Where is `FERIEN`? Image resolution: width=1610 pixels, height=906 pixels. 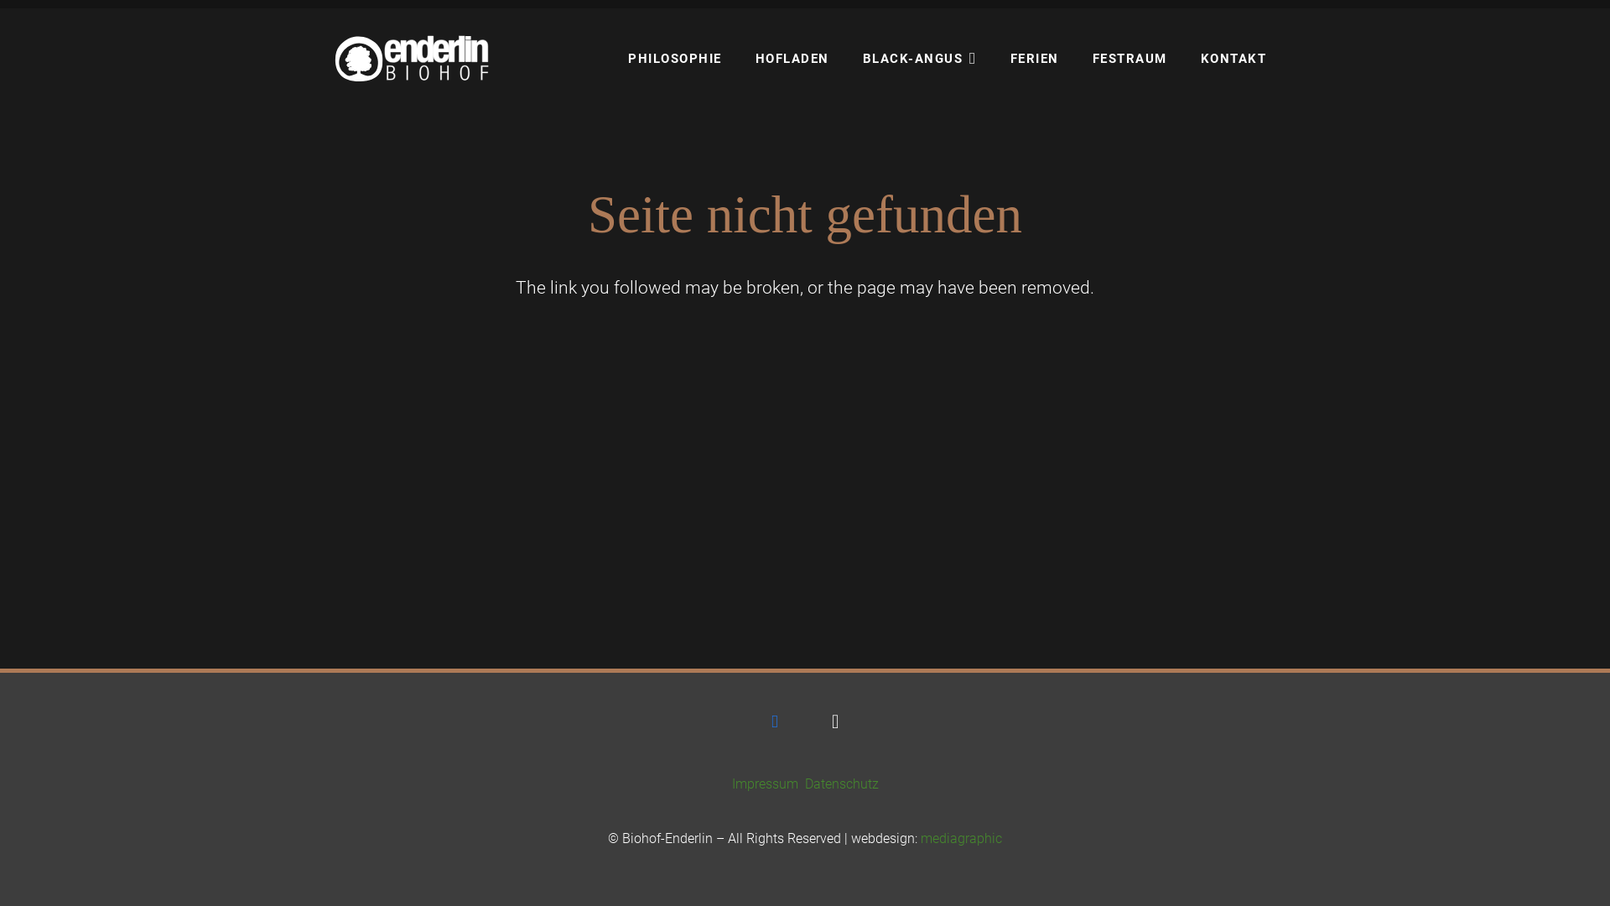
FERIEN is located at coordinates (1035, 59).